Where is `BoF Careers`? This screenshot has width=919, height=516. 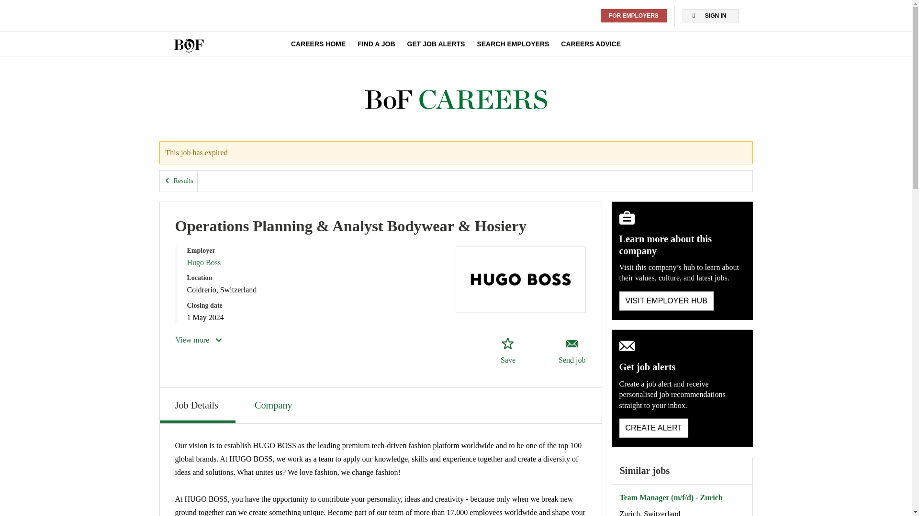
BoF Careers is located at coordinates (456, 100).